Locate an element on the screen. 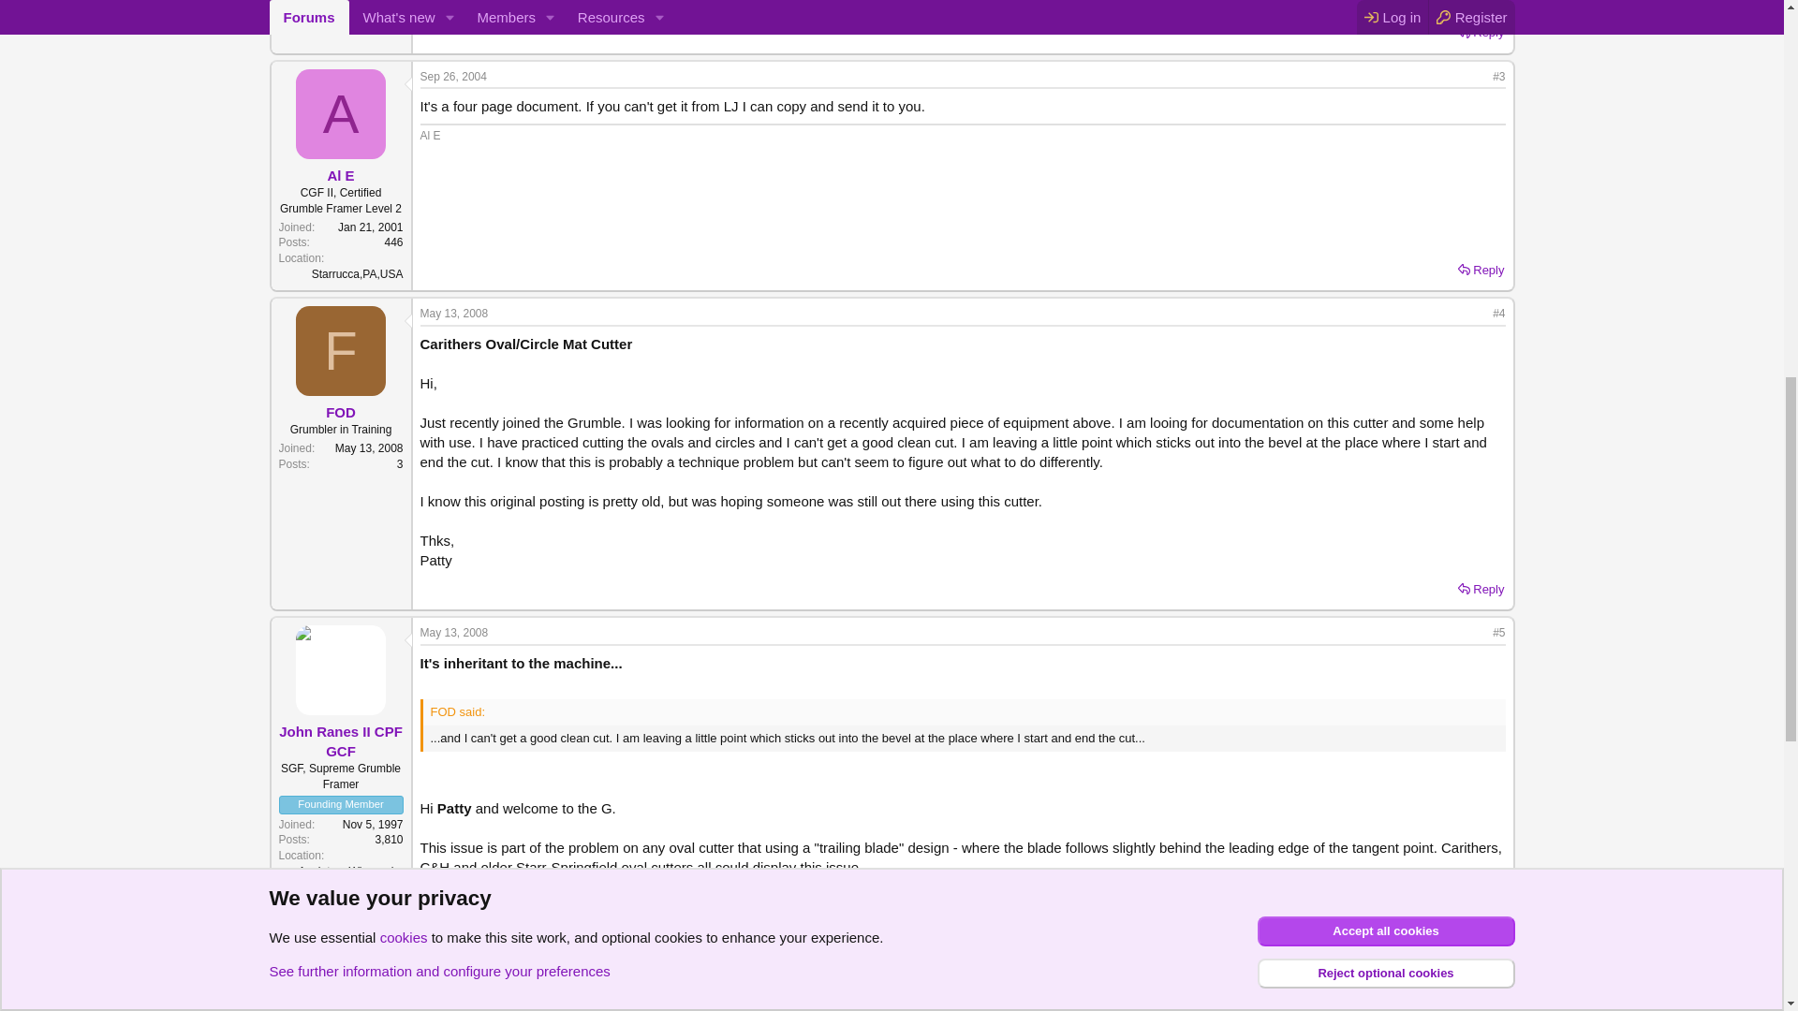 The image size is (1798, 1011). Reply, quoting this message is located at coordinates (1481, 32).